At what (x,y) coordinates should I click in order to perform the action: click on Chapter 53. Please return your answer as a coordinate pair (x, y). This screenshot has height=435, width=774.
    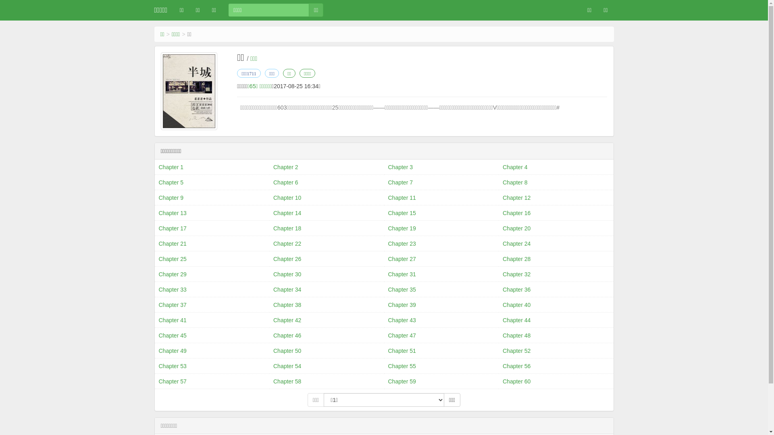
    Looking at the image, I should click on (212, 366).